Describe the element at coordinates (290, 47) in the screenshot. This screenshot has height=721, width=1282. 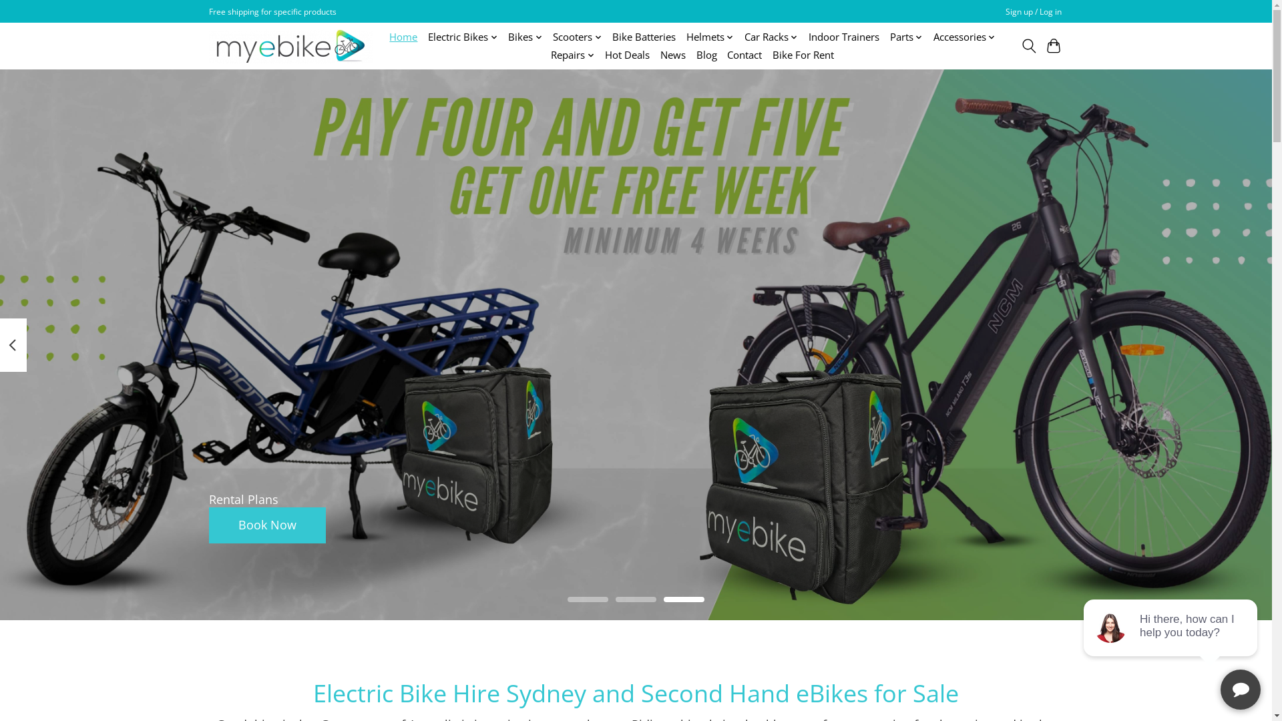
I see `MyeBike Sydney` at that location.